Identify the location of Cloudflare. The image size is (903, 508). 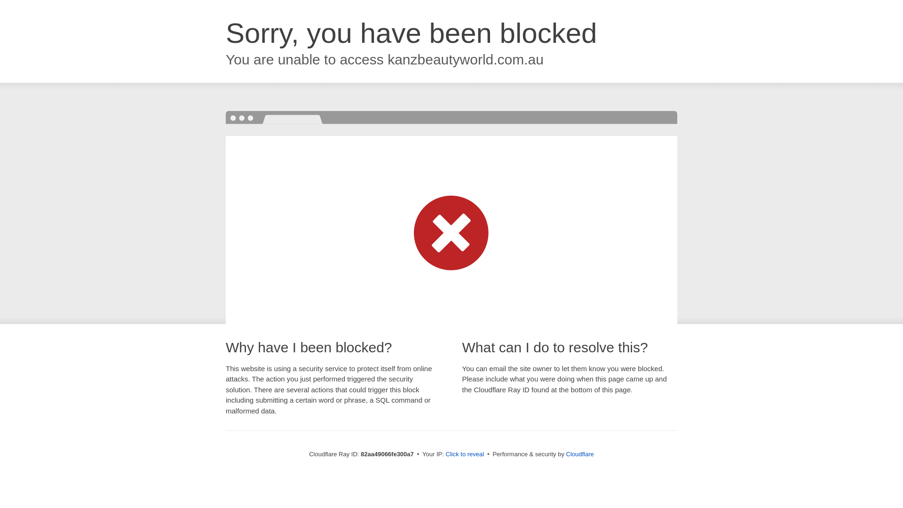
(580, 454).